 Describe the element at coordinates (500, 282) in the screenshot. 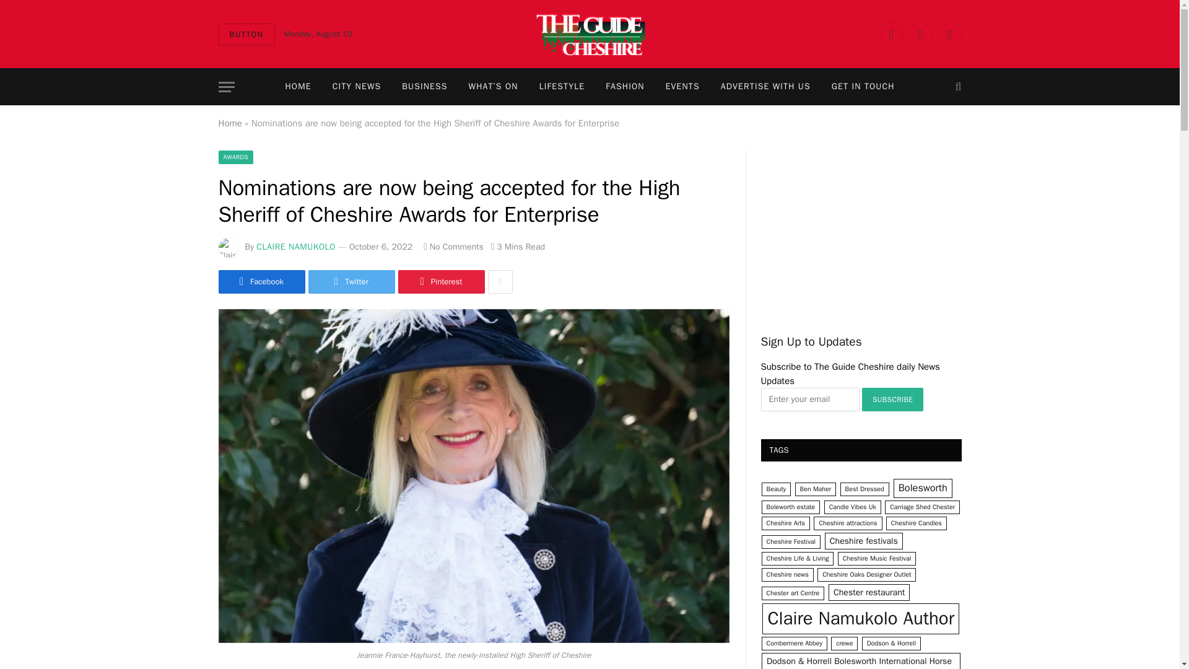

I see `Show More Social Sharing` at that location.